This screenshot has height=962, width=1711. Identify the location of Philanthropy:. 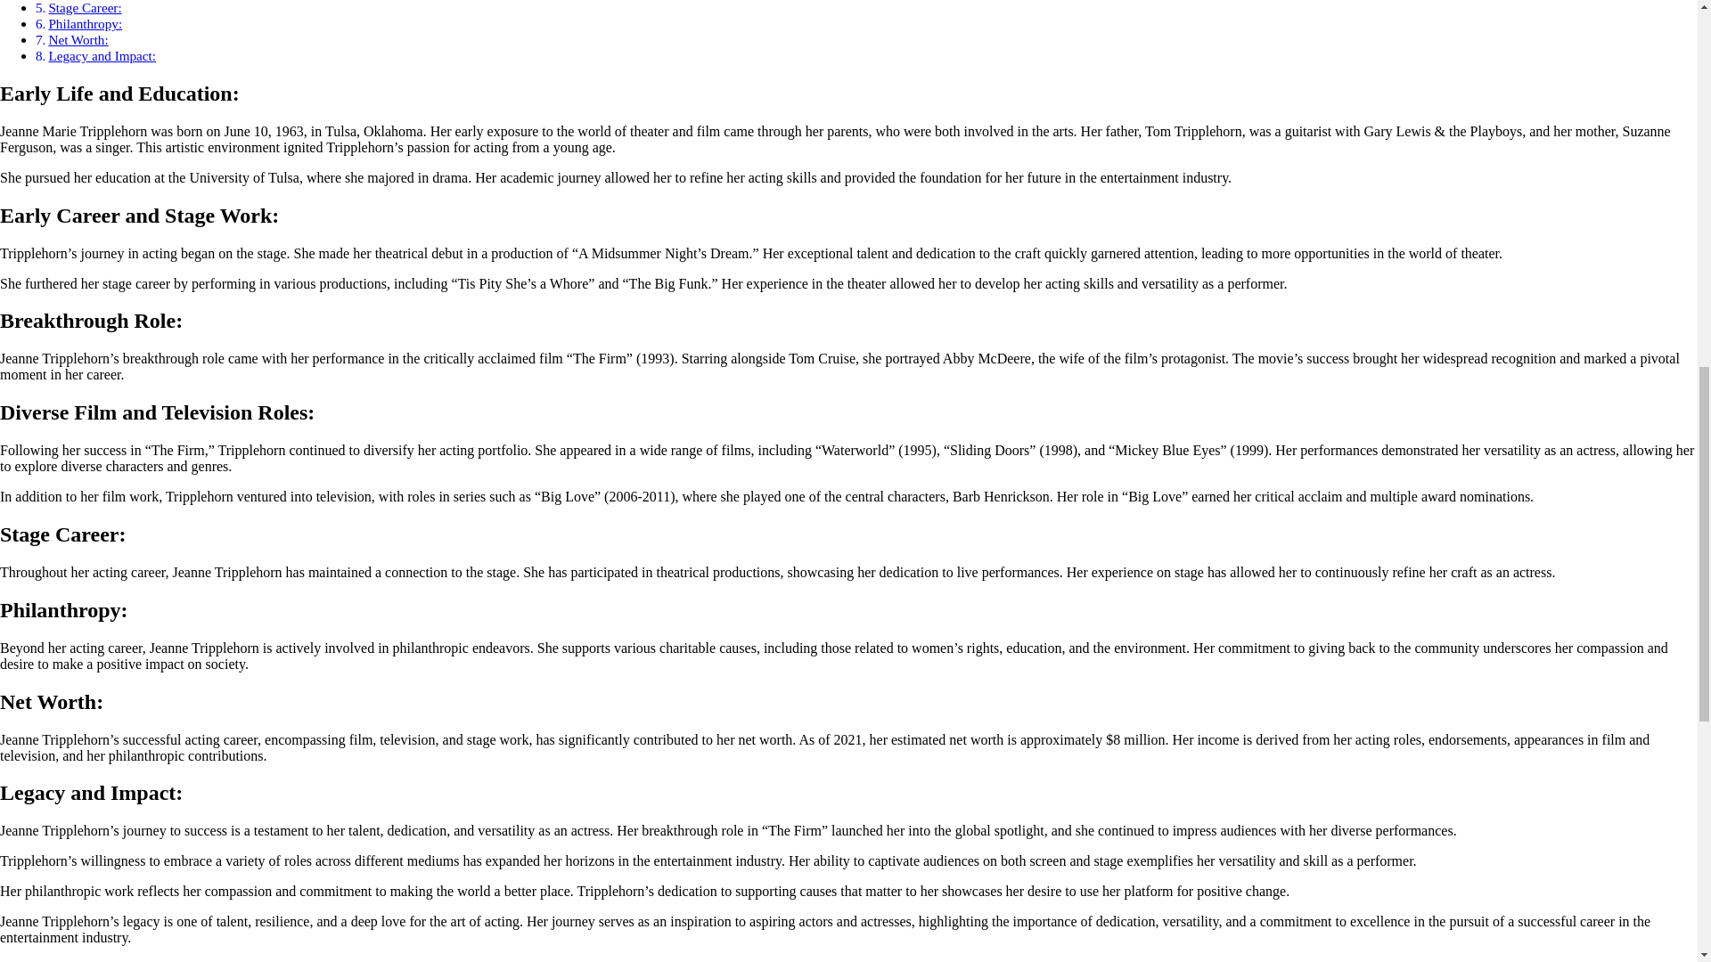
(84, 23).